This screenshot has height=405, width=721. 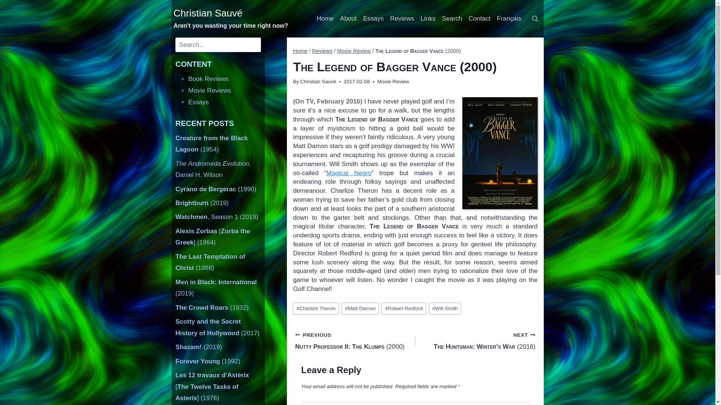 What do you see at coordinates (360, 308) in the screenshot?
I see `Matt Damon` at bounding box center [360, 308].